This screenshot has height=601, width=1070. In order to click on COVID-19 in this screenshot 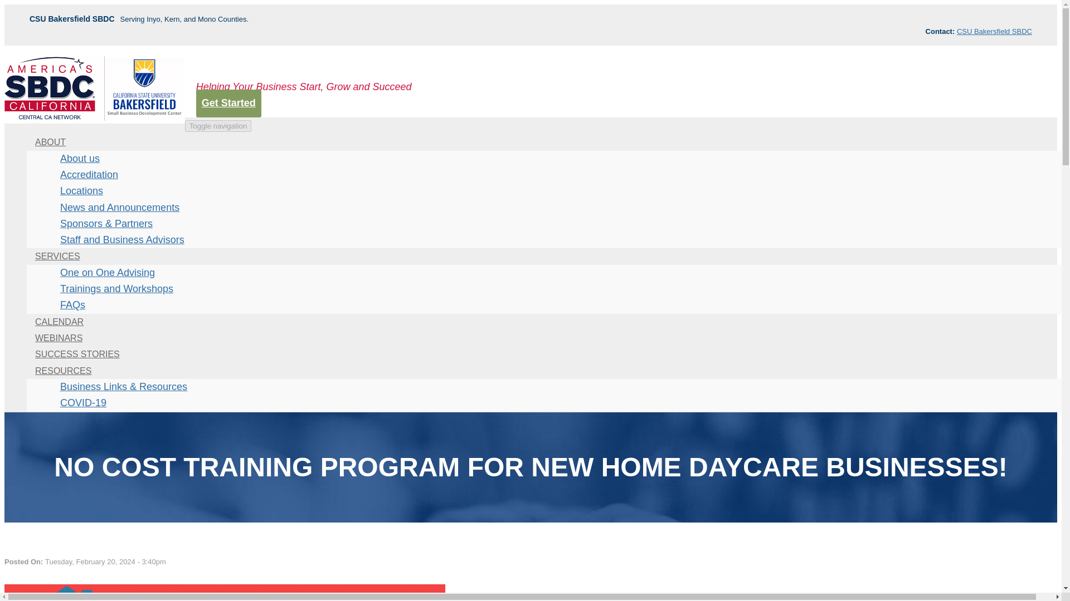, I will do `click(84, 403)`.